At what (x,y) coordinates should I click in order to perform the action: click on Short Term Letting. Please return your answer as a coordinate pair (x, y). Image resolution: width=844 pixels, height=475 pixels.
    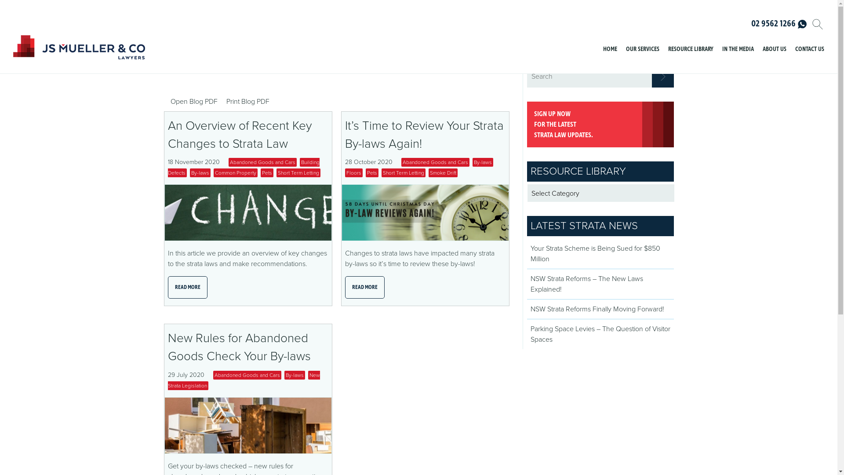
    Looking at the image, I should click on (404, 173).